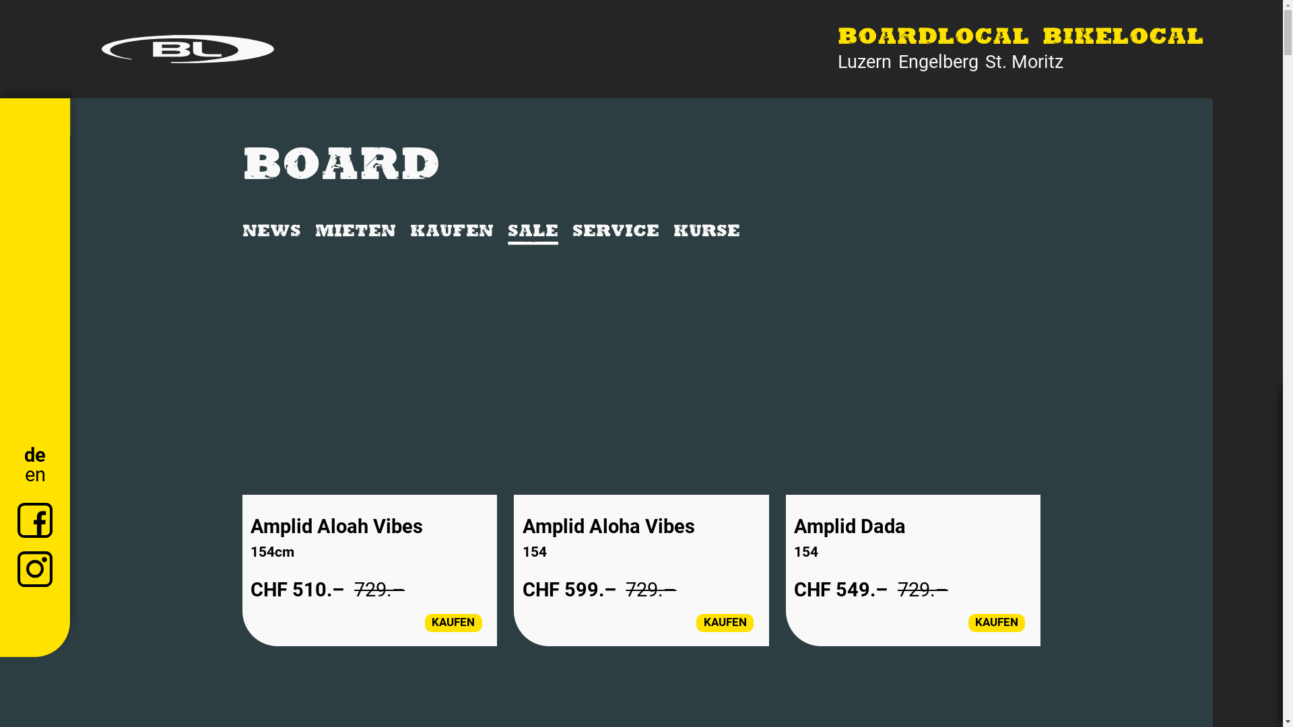 This screenshot has width=1293, height=727. What do you see at coordinates (356, 233) in the screenshot?
I see `Mieten` at bounding box center [356, 233].